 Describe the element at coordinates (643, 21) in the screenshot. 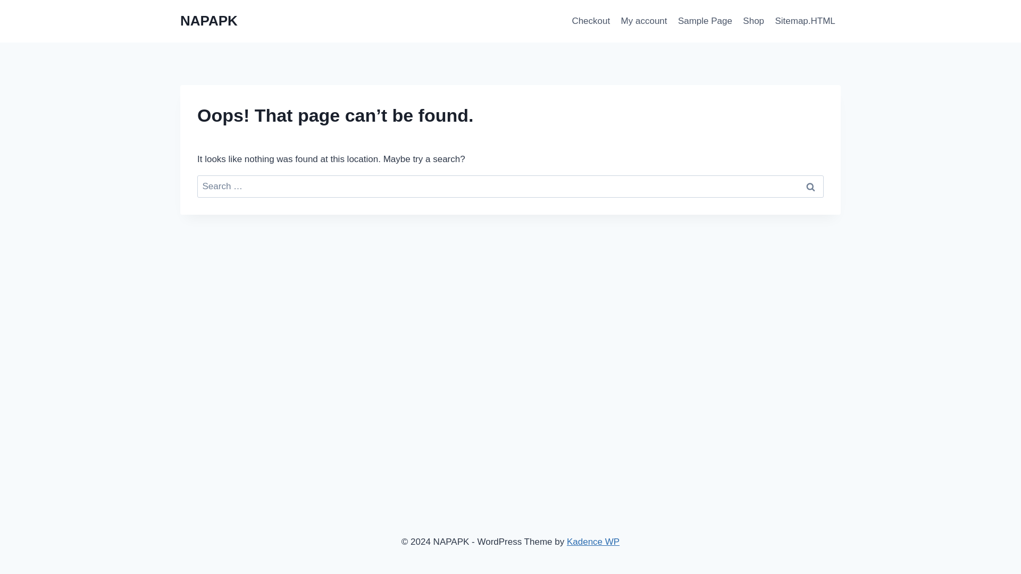

I see `My account` at that location.